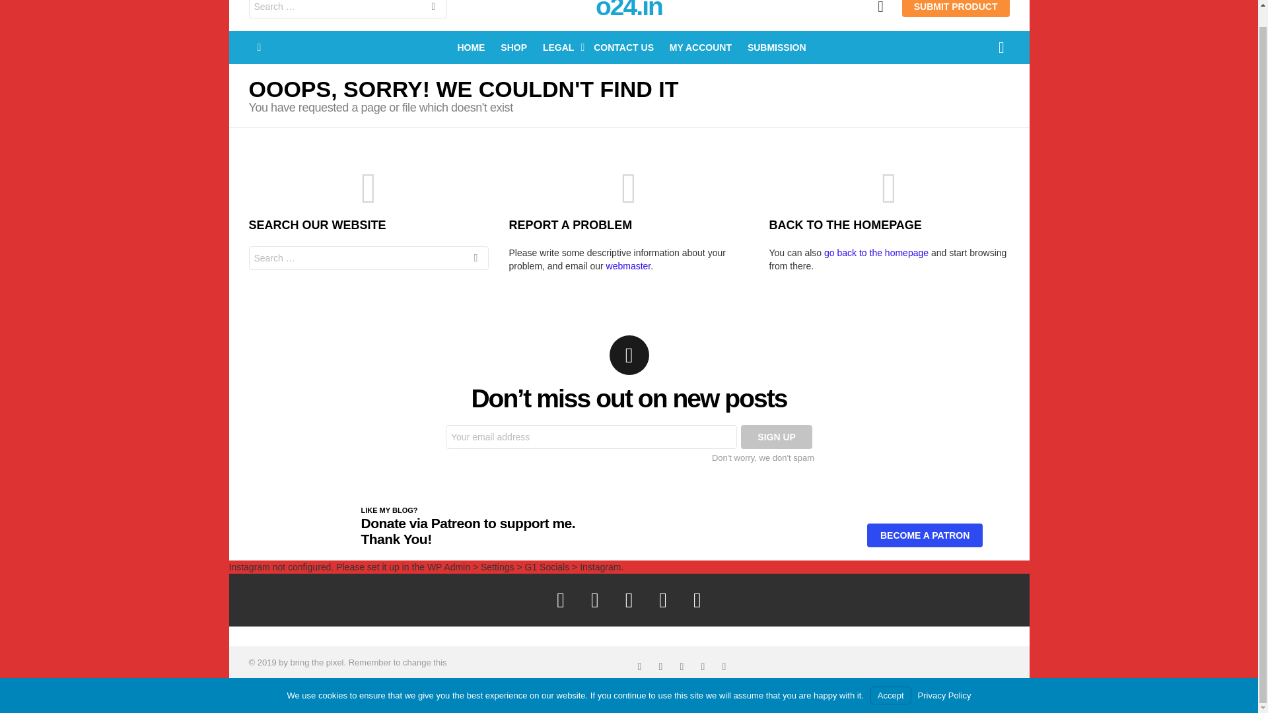 The height and width of the screenshot is (713, 1268). I want to click on o24.in, so click(629, 11).